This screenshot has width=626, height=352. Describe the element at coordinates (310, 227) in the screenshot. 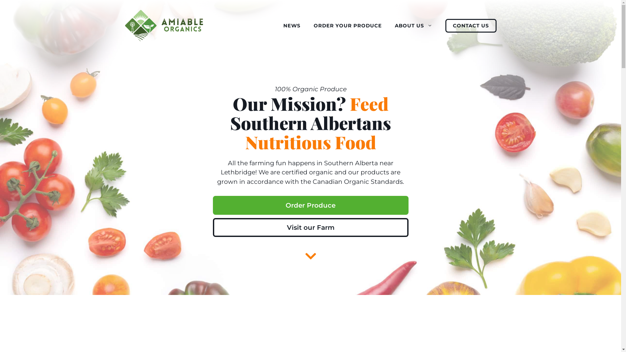

I see `Visit our Farm` at that location.